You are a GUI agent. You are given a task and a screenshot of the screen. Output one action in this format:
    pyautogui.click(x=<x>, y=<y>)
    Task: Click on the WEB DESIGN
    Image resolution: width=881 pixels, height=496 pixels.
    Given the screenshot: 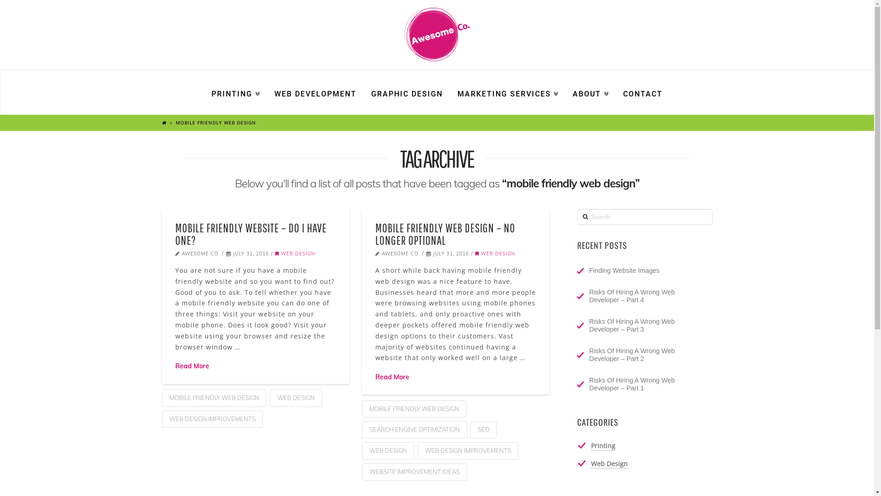 What is the action you would take?
    pyautogui.click(x=296, y=398)
    